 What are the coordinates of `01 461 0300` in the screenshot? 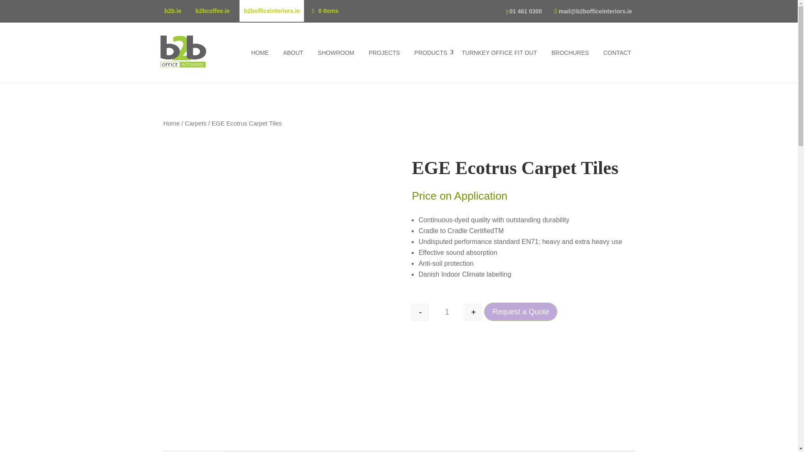 It's located at (525, 11).